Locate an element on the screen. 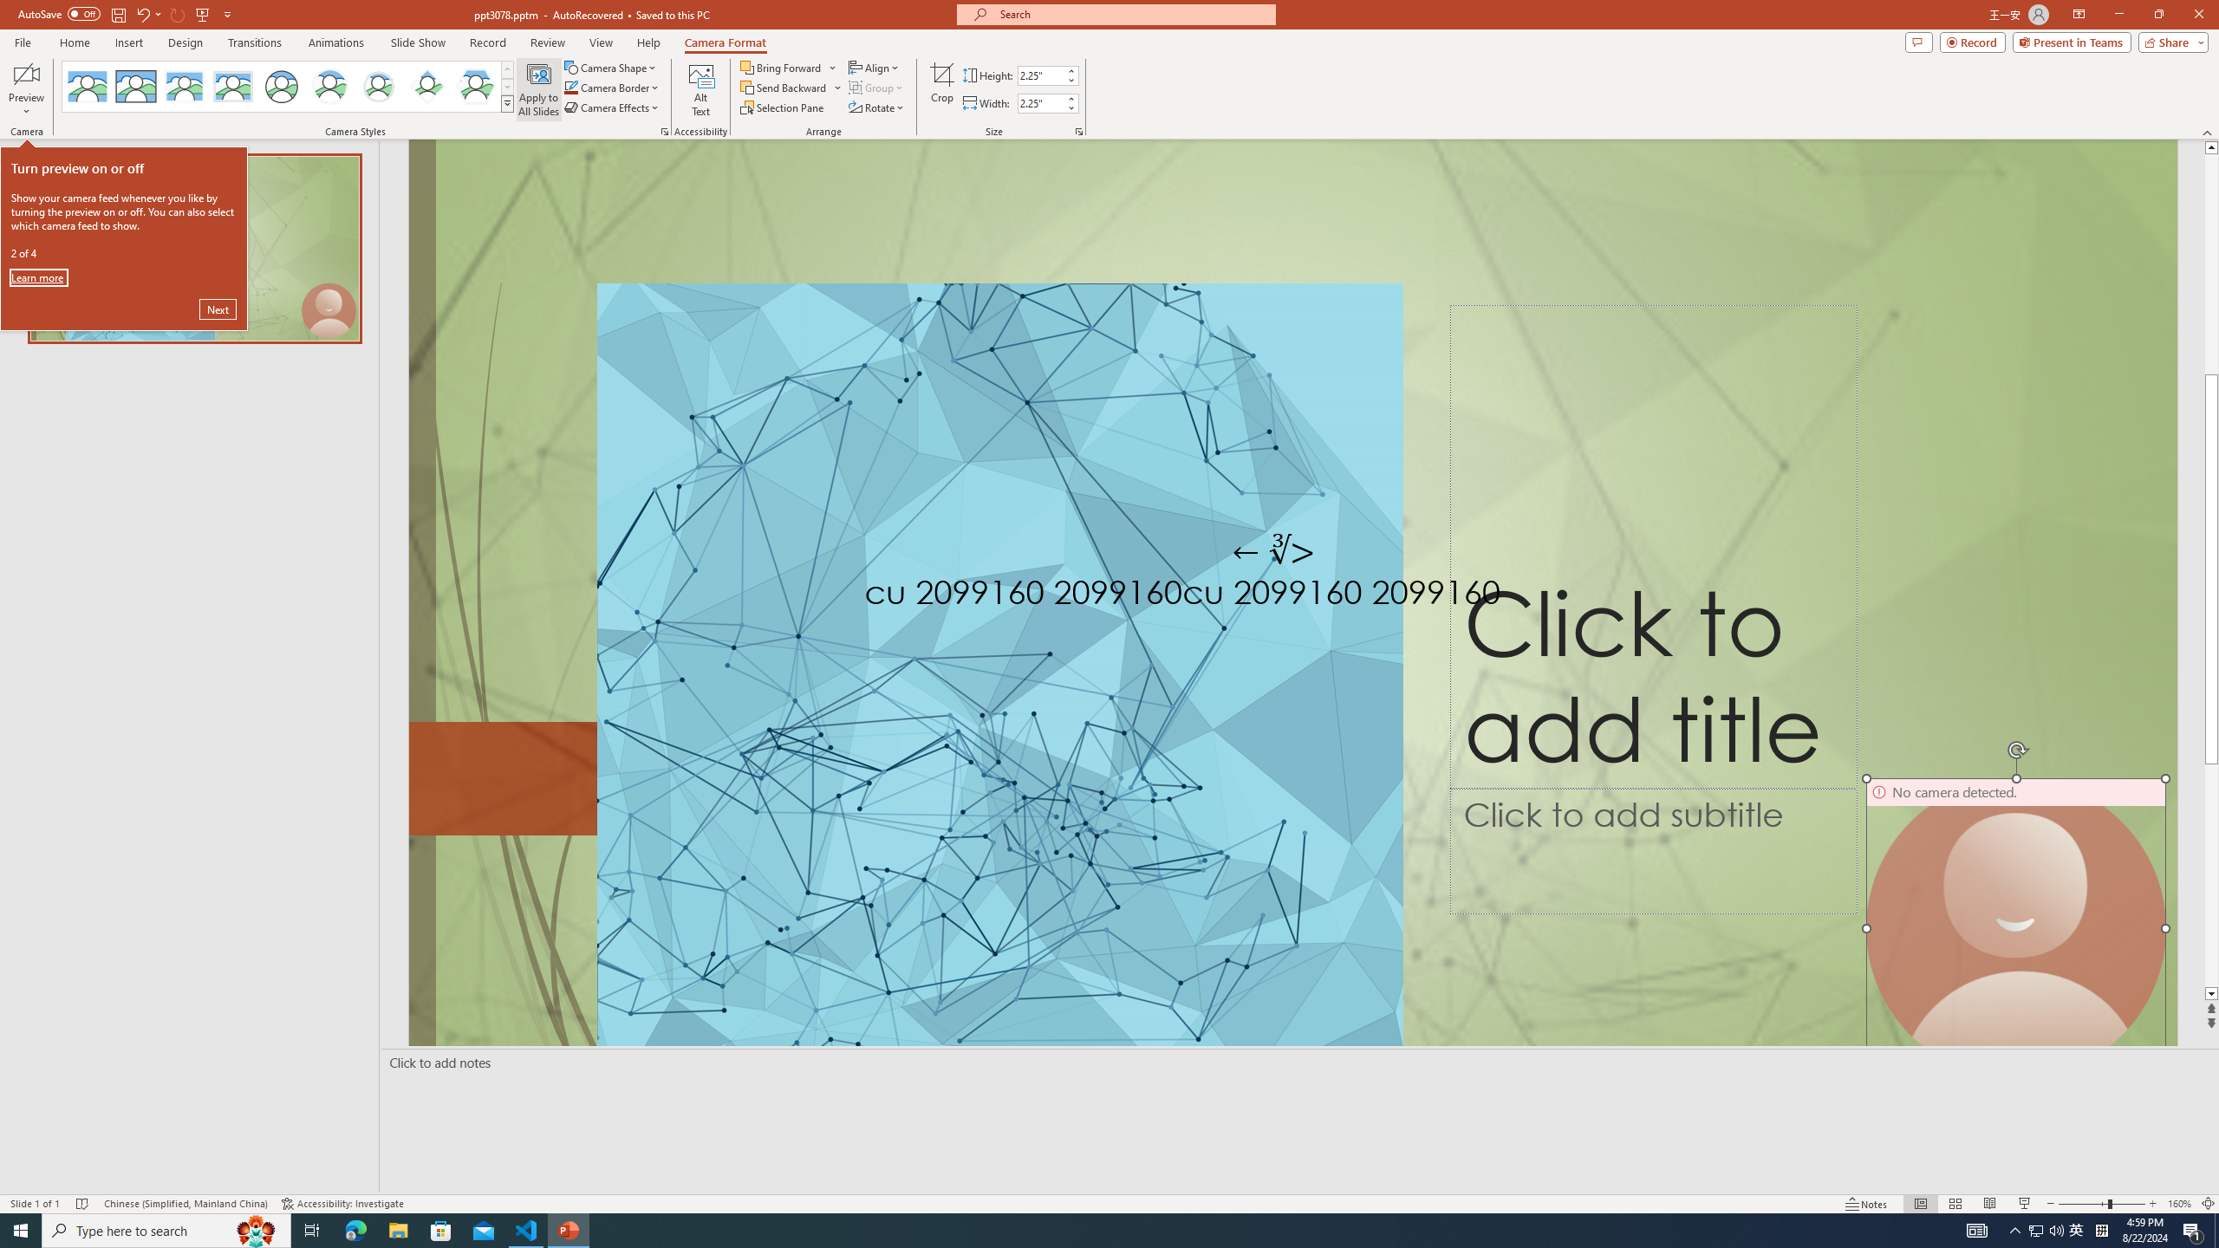 The width and height of the screenshot is (2219, 1248). Enable Camera Preview is located at coordinates (26, 74).